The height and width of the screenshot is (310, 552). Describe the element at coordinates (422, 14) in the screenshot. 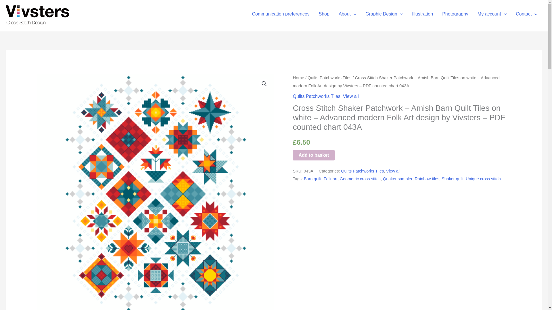

I see `Illustration` at that location.